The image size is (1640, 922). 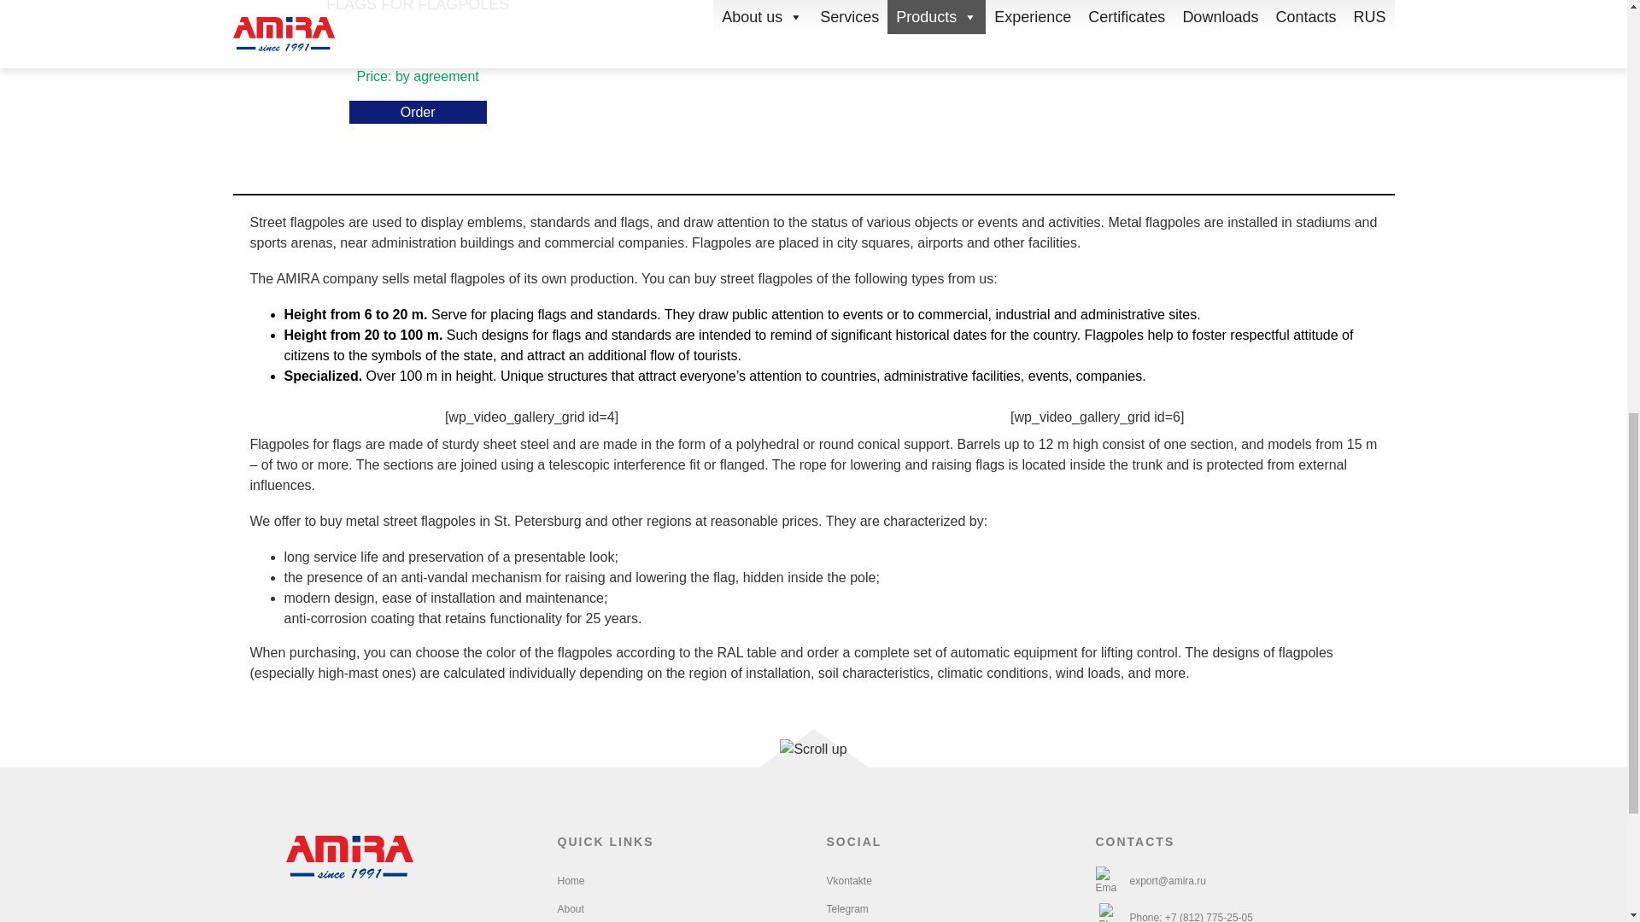 I want to click on Amira Group, so click(x=350, y=857).